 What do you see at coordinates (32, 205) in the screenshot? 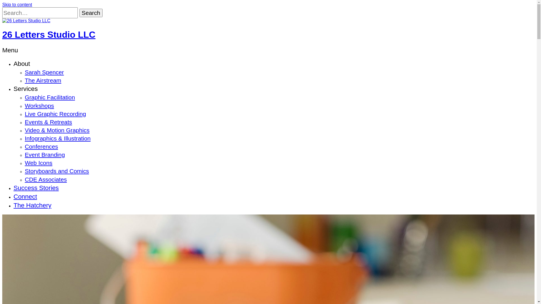
I see `The Hatchery` at bounding box center [32, 205].